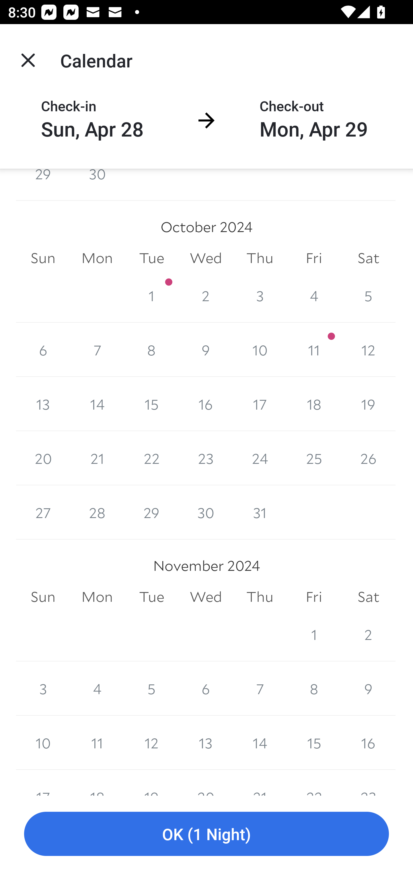 Image resolution: width=413 pixels, height=872 pixels. I want to click on 18 18 October 2024, so click(314, 404).